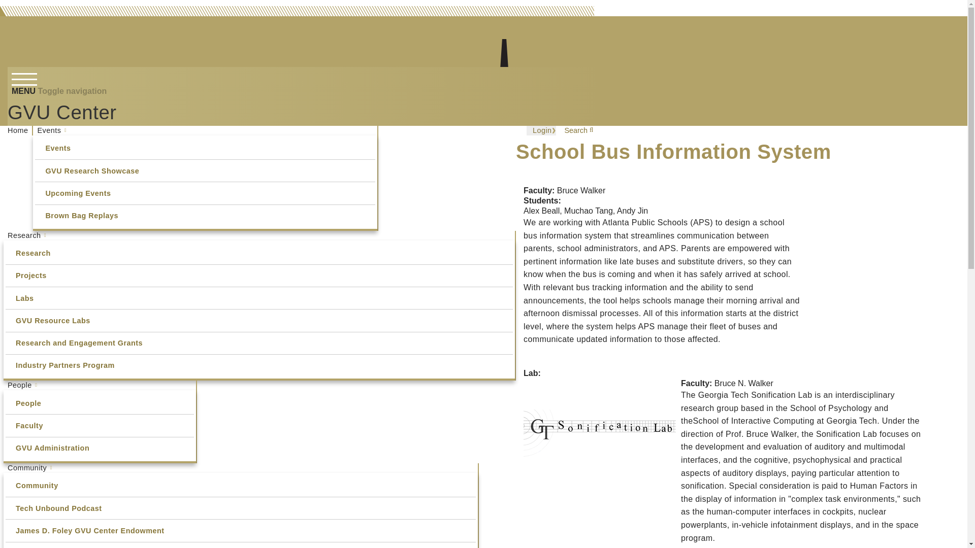  What do you see at coordinates (241, 486) in the screenshot?
I see `undefined` at bounding box center [241, 486].